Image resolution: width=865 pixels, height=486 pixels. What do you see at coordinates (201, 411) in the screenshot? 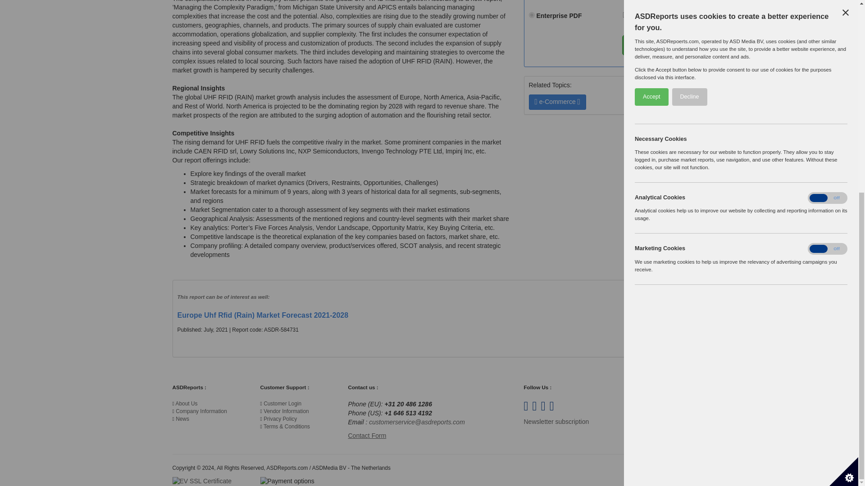
I see `Company Information` at bounding box center [201, 411].